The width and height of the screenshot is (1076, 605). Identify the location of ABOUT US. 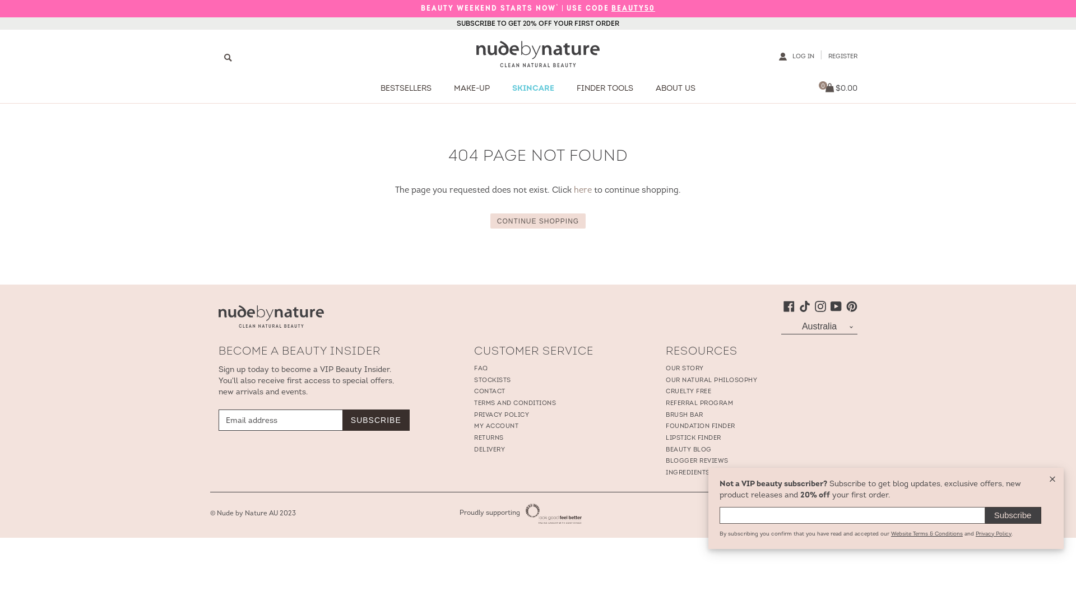
(676, 88).